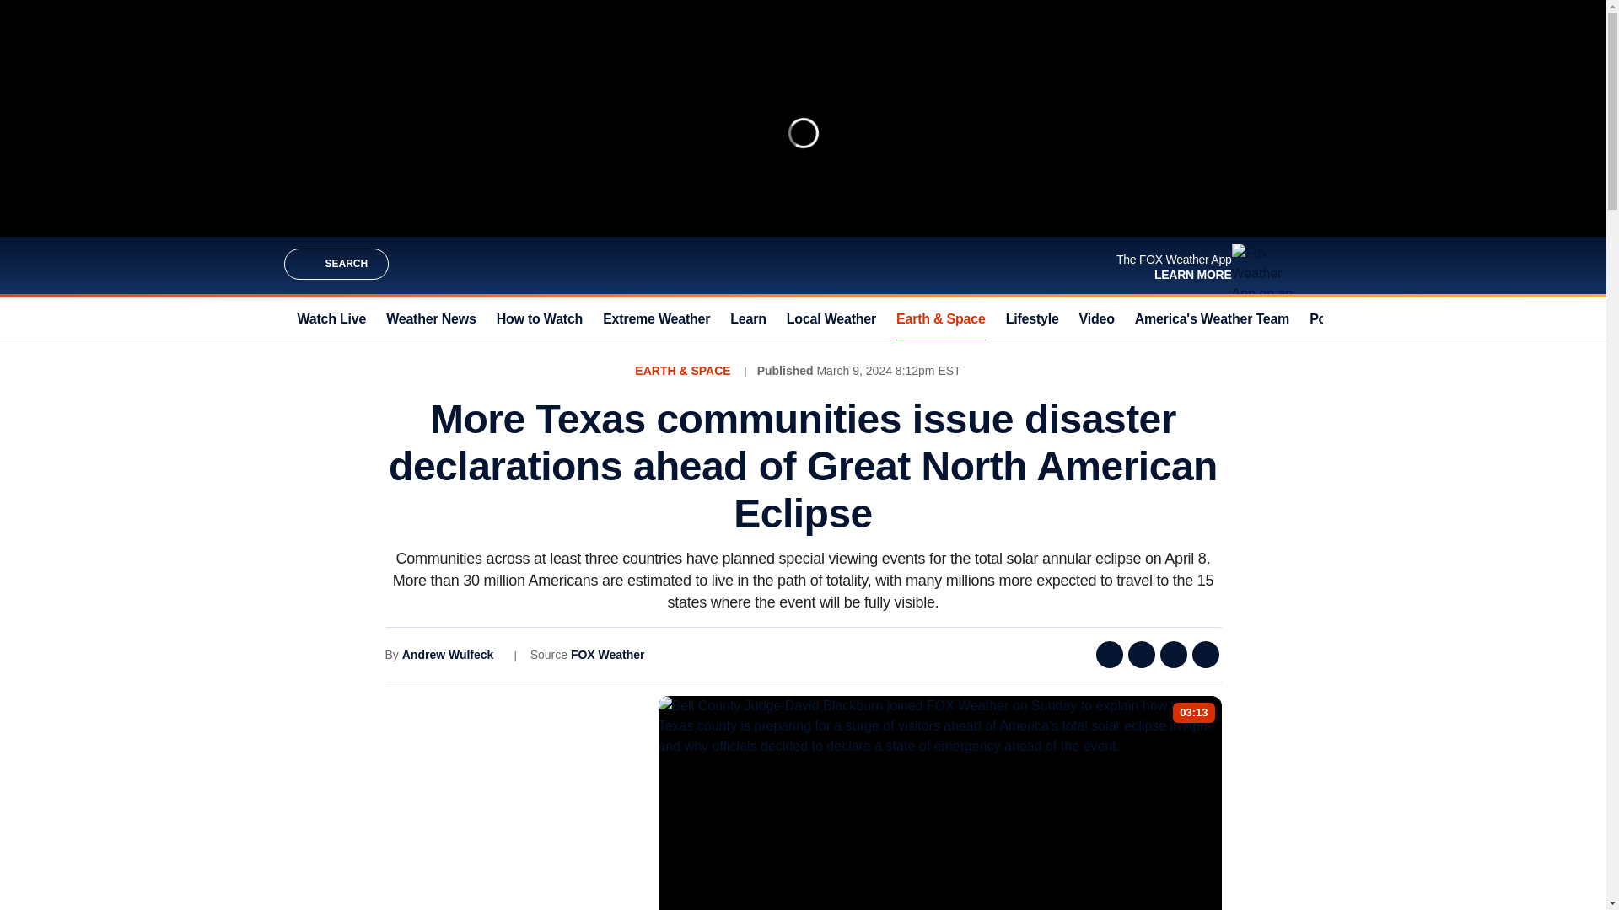 The height and width of the screenshot is (910, 1619). Describe the element at coordinates (1174, 654) in the screenshot. I see `Email` at that location.